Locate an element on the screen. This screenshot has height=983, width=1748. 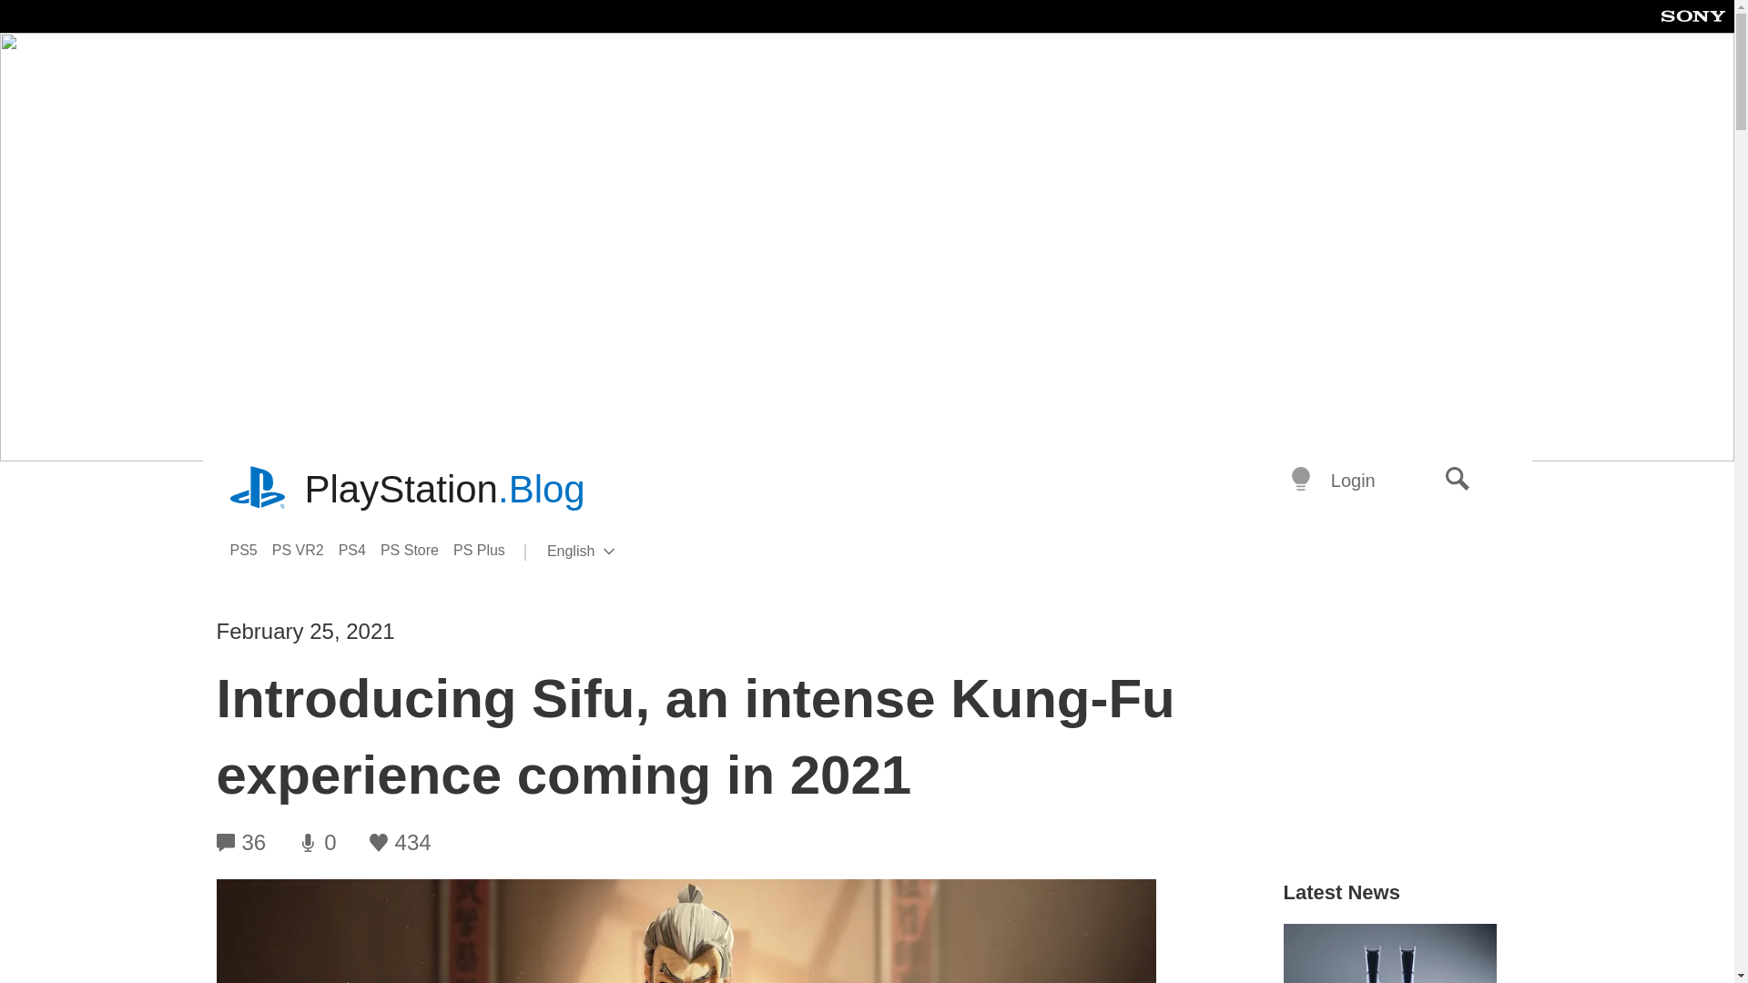
PS Plus is located at coordinates (486, 550).